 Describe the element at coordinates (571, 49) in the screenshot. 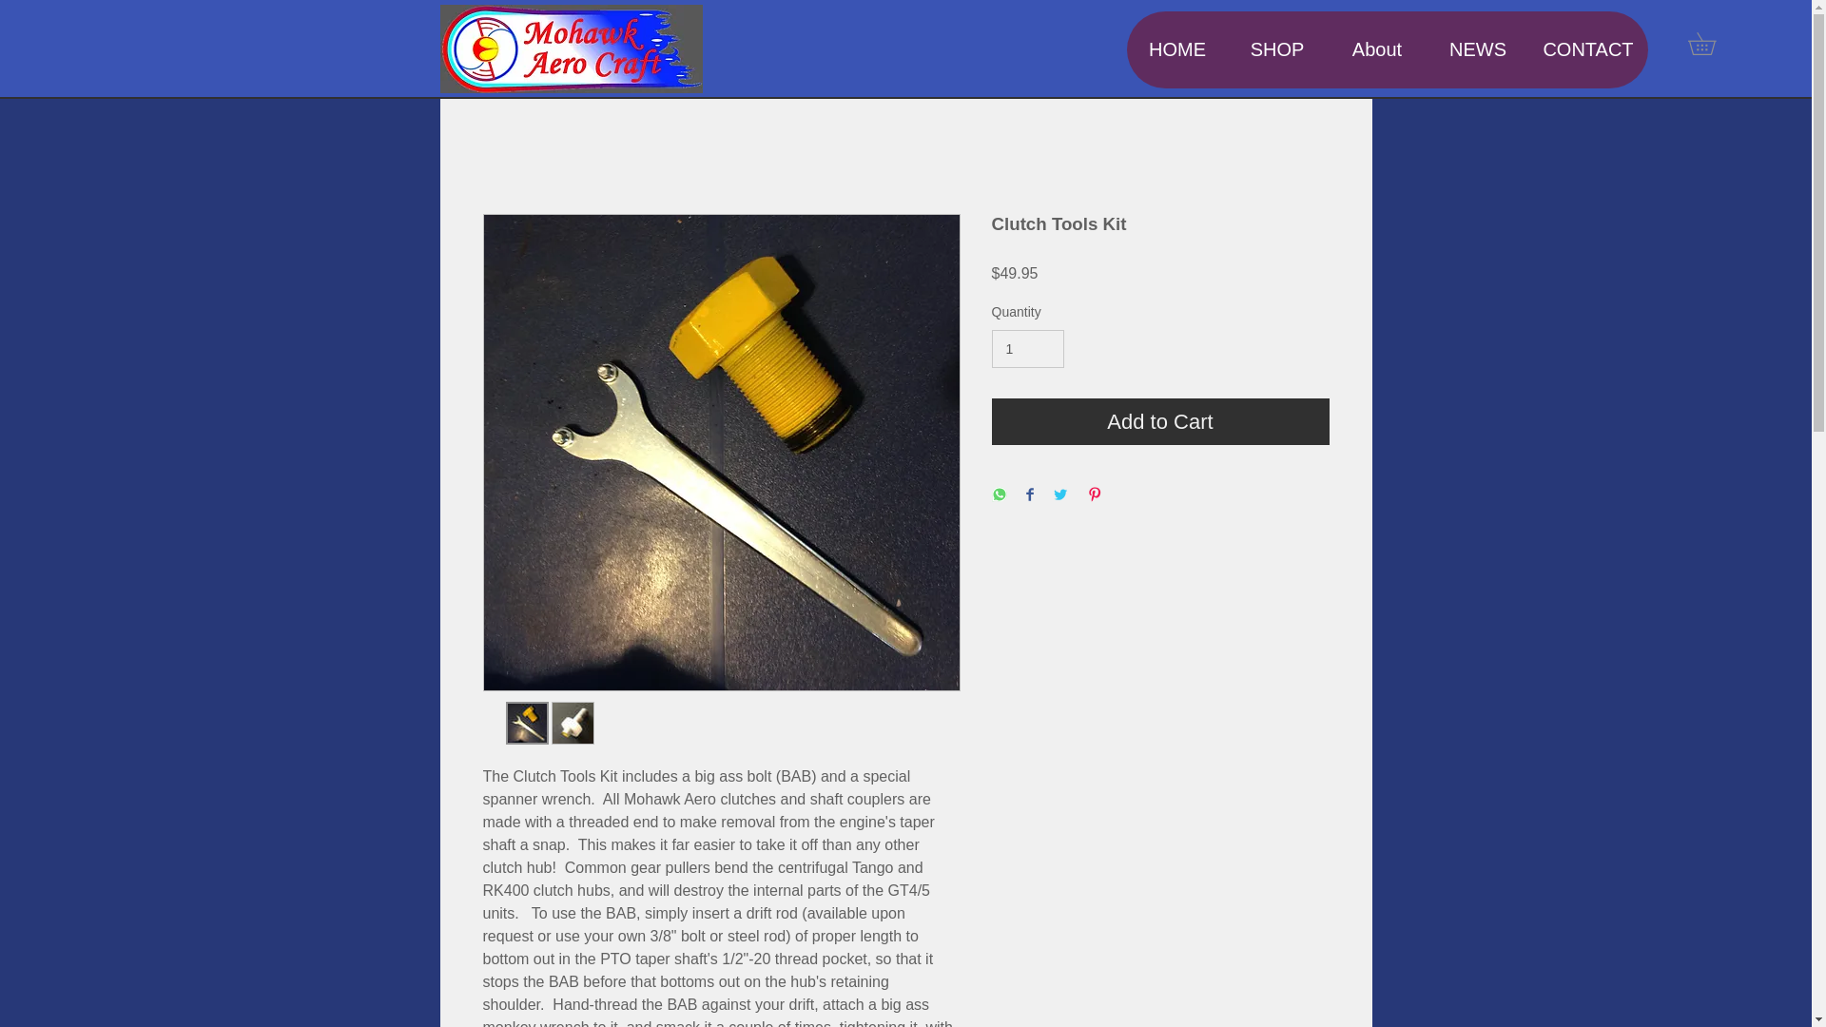

I see `MAC logo lg Blk.JPG` at that location.